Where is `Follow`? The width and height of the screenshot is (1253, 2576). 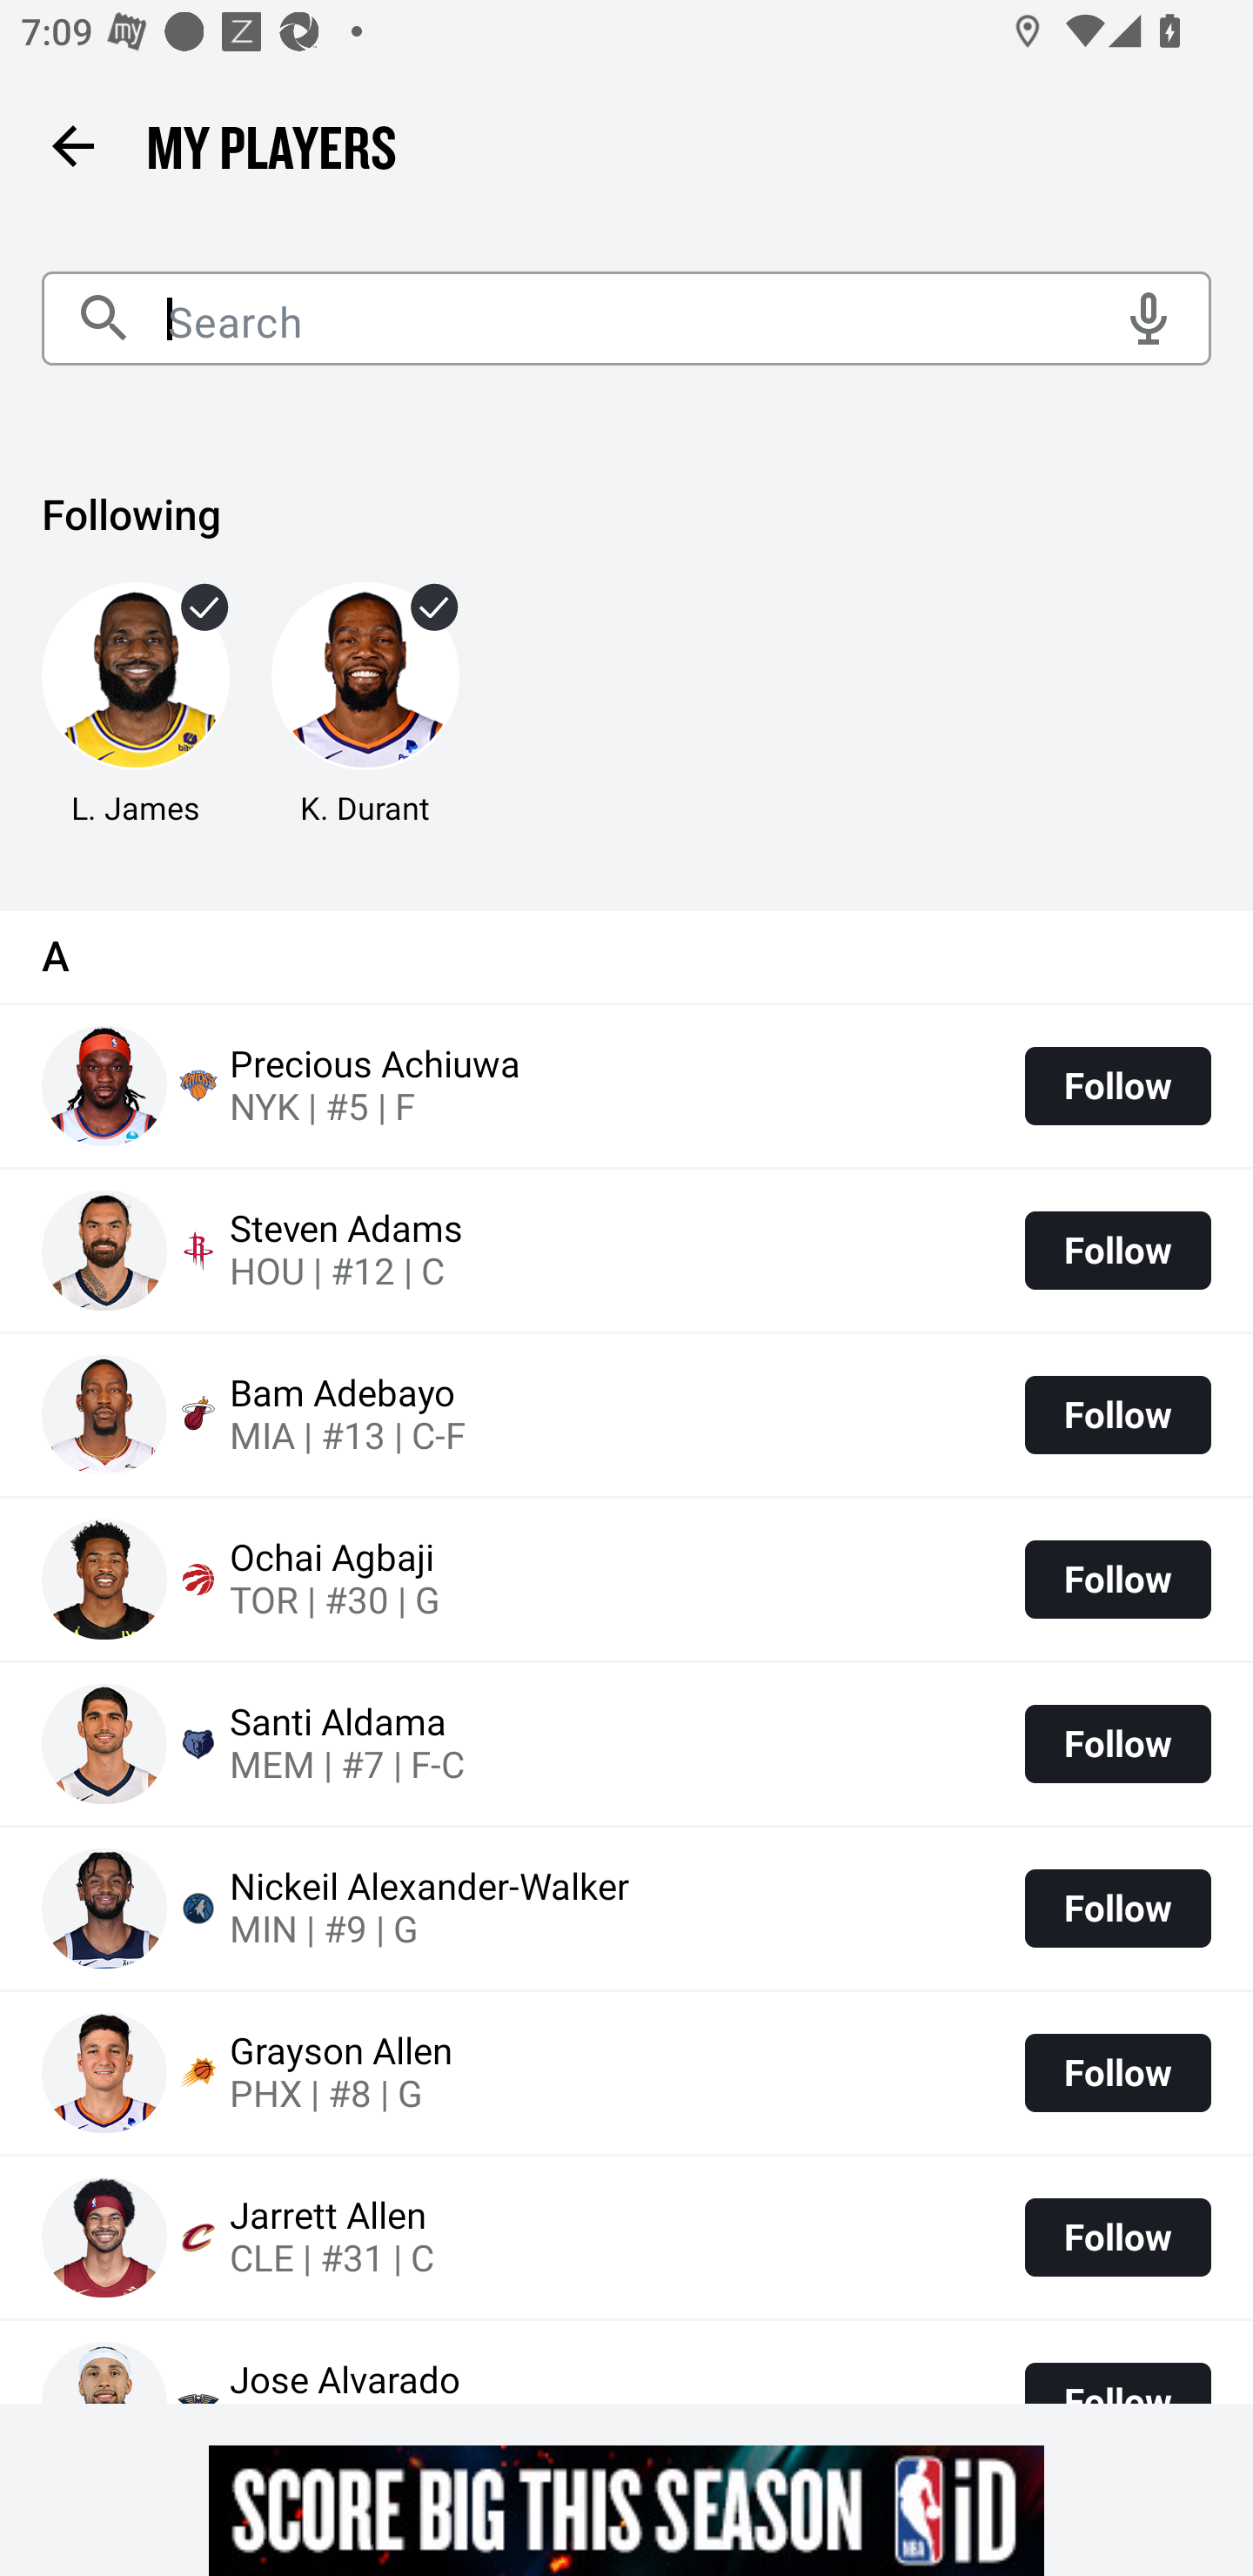
Follow is located at coordinates (1117, 2071).